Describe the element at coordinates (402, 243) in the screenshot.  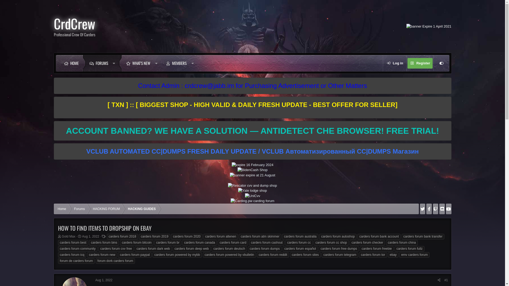
I see `carders forum china` at that location.